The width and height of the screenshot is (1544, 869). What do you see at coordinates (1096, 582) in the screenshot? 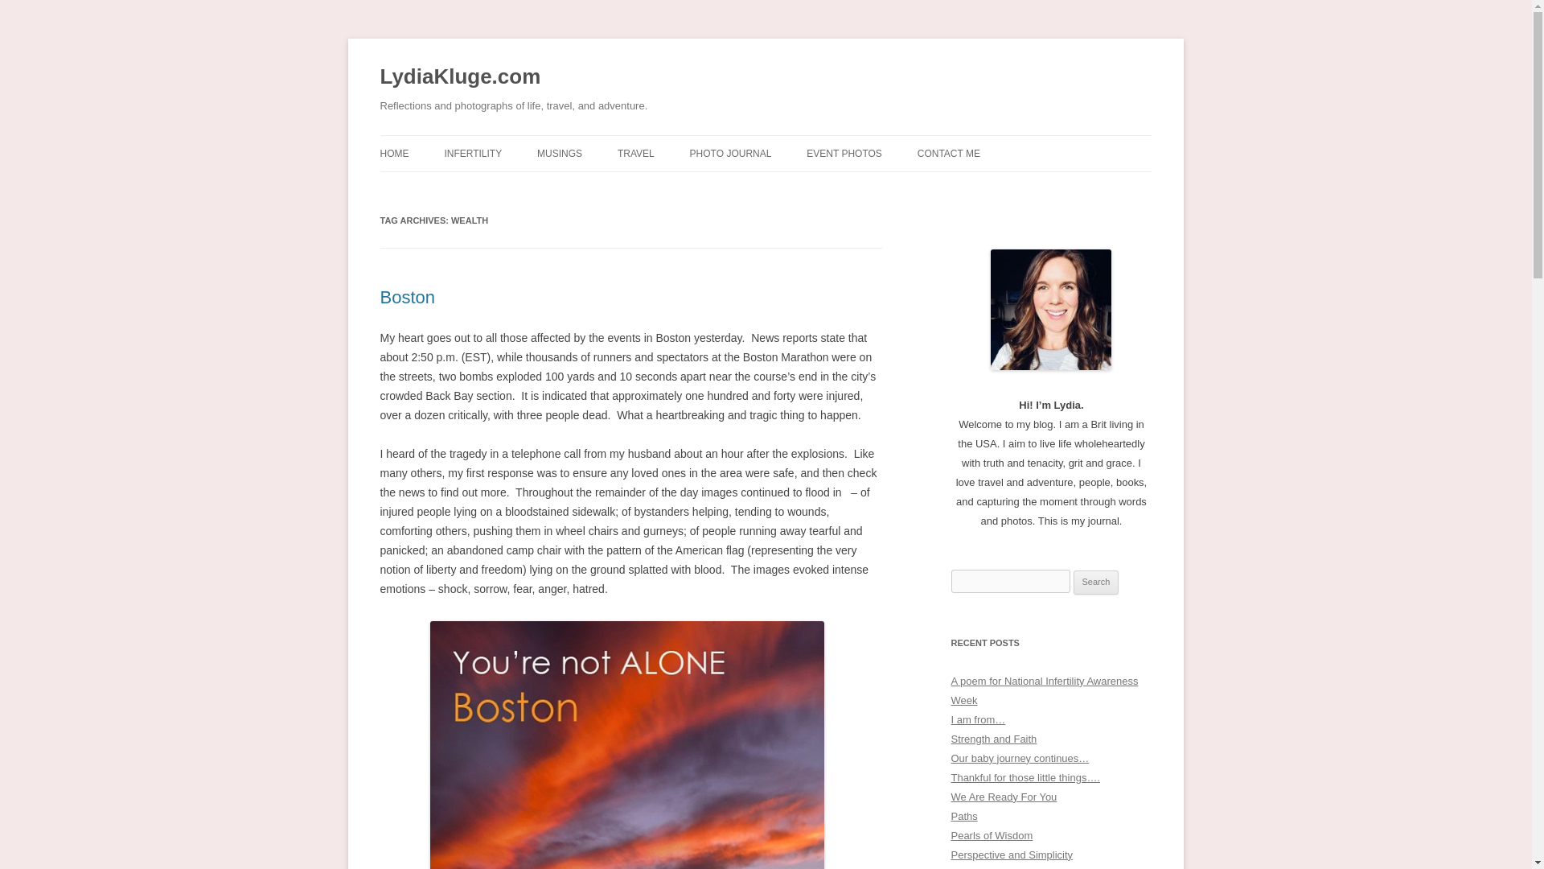
I see `Search` at bounding box center [1096, 582].